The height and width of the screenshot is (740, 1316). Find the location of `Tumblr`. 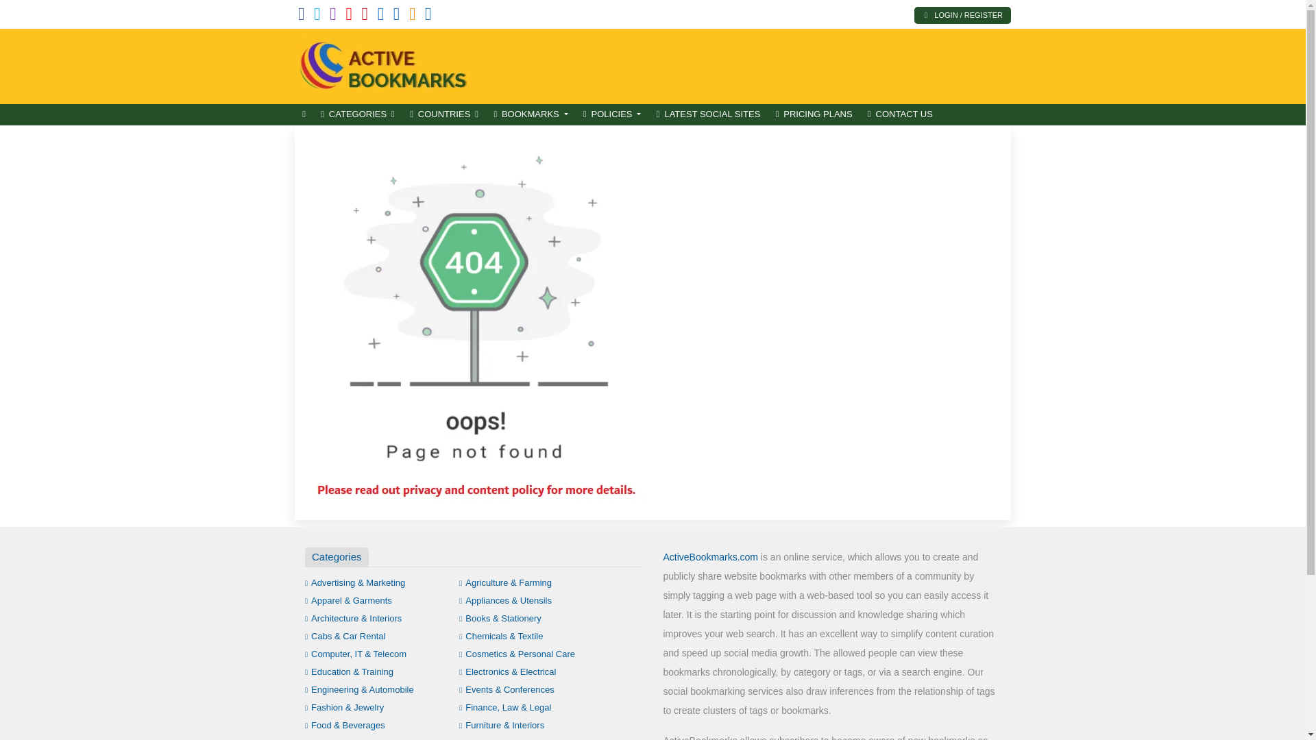

Tumblr is located at coordinates (381, 16).